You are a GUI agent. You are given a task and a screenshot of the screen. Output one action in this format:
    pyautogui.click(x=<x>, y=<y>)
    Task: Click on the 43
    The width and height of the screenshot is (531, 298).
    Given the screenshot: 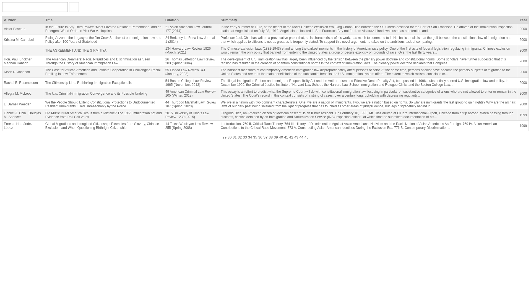 What is the action you would take?
    pyautogui.click(x=296, y=137)
    